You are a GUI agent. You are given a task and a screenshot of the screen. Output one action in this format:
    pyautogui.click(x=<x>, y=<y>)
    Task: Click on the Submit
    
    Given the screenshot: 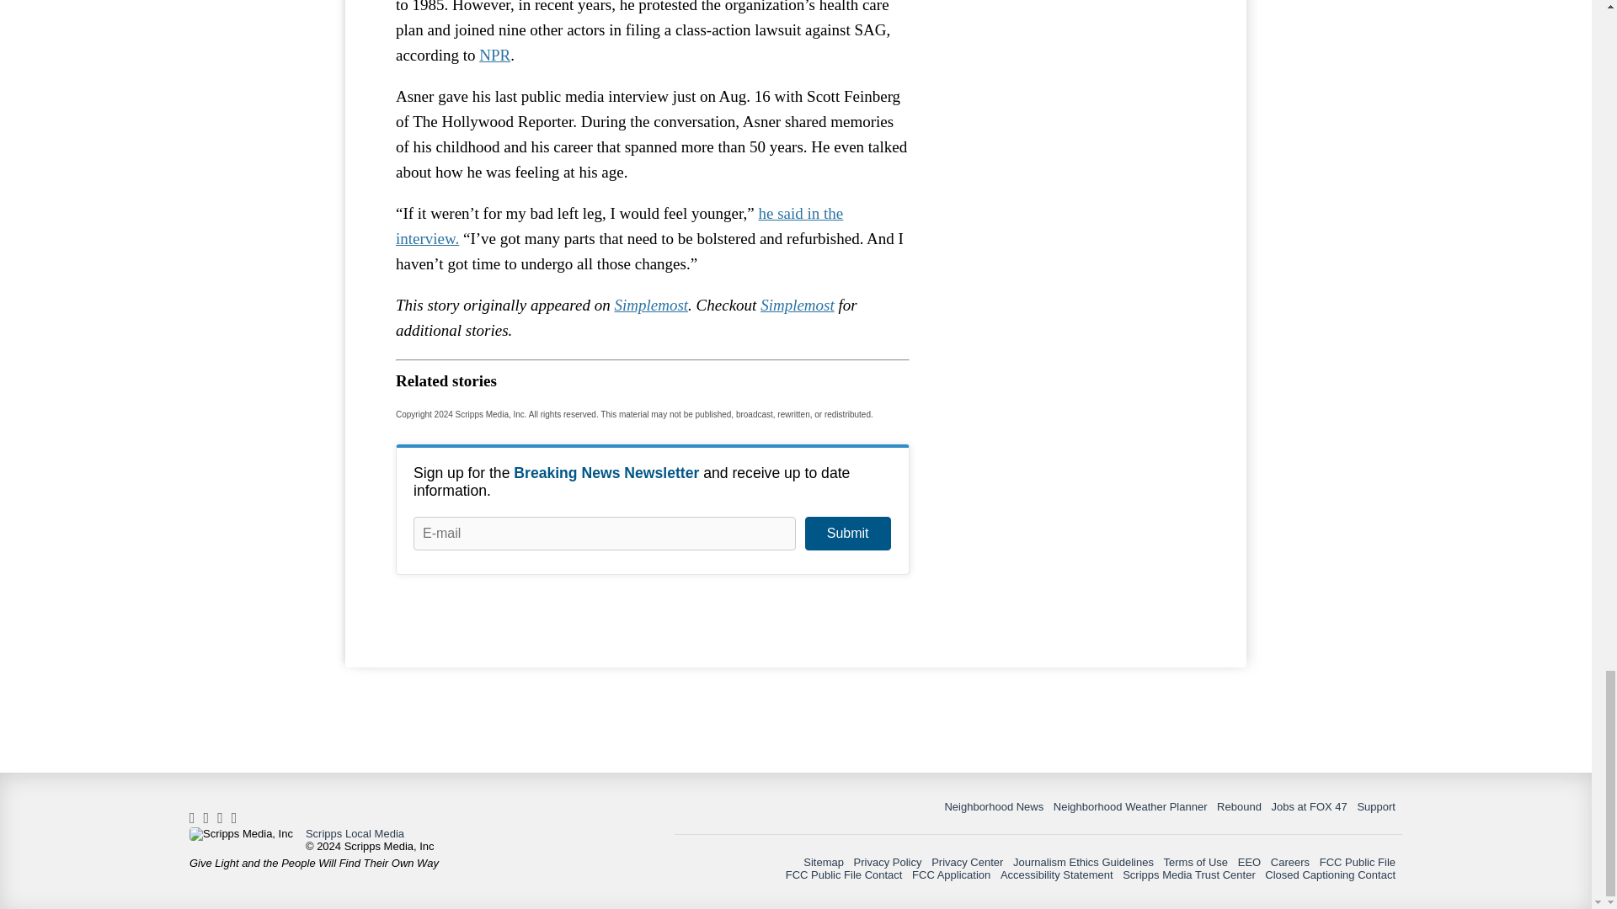 What is the action you would take?
    pyautogui.click(x=847, y=534)
    